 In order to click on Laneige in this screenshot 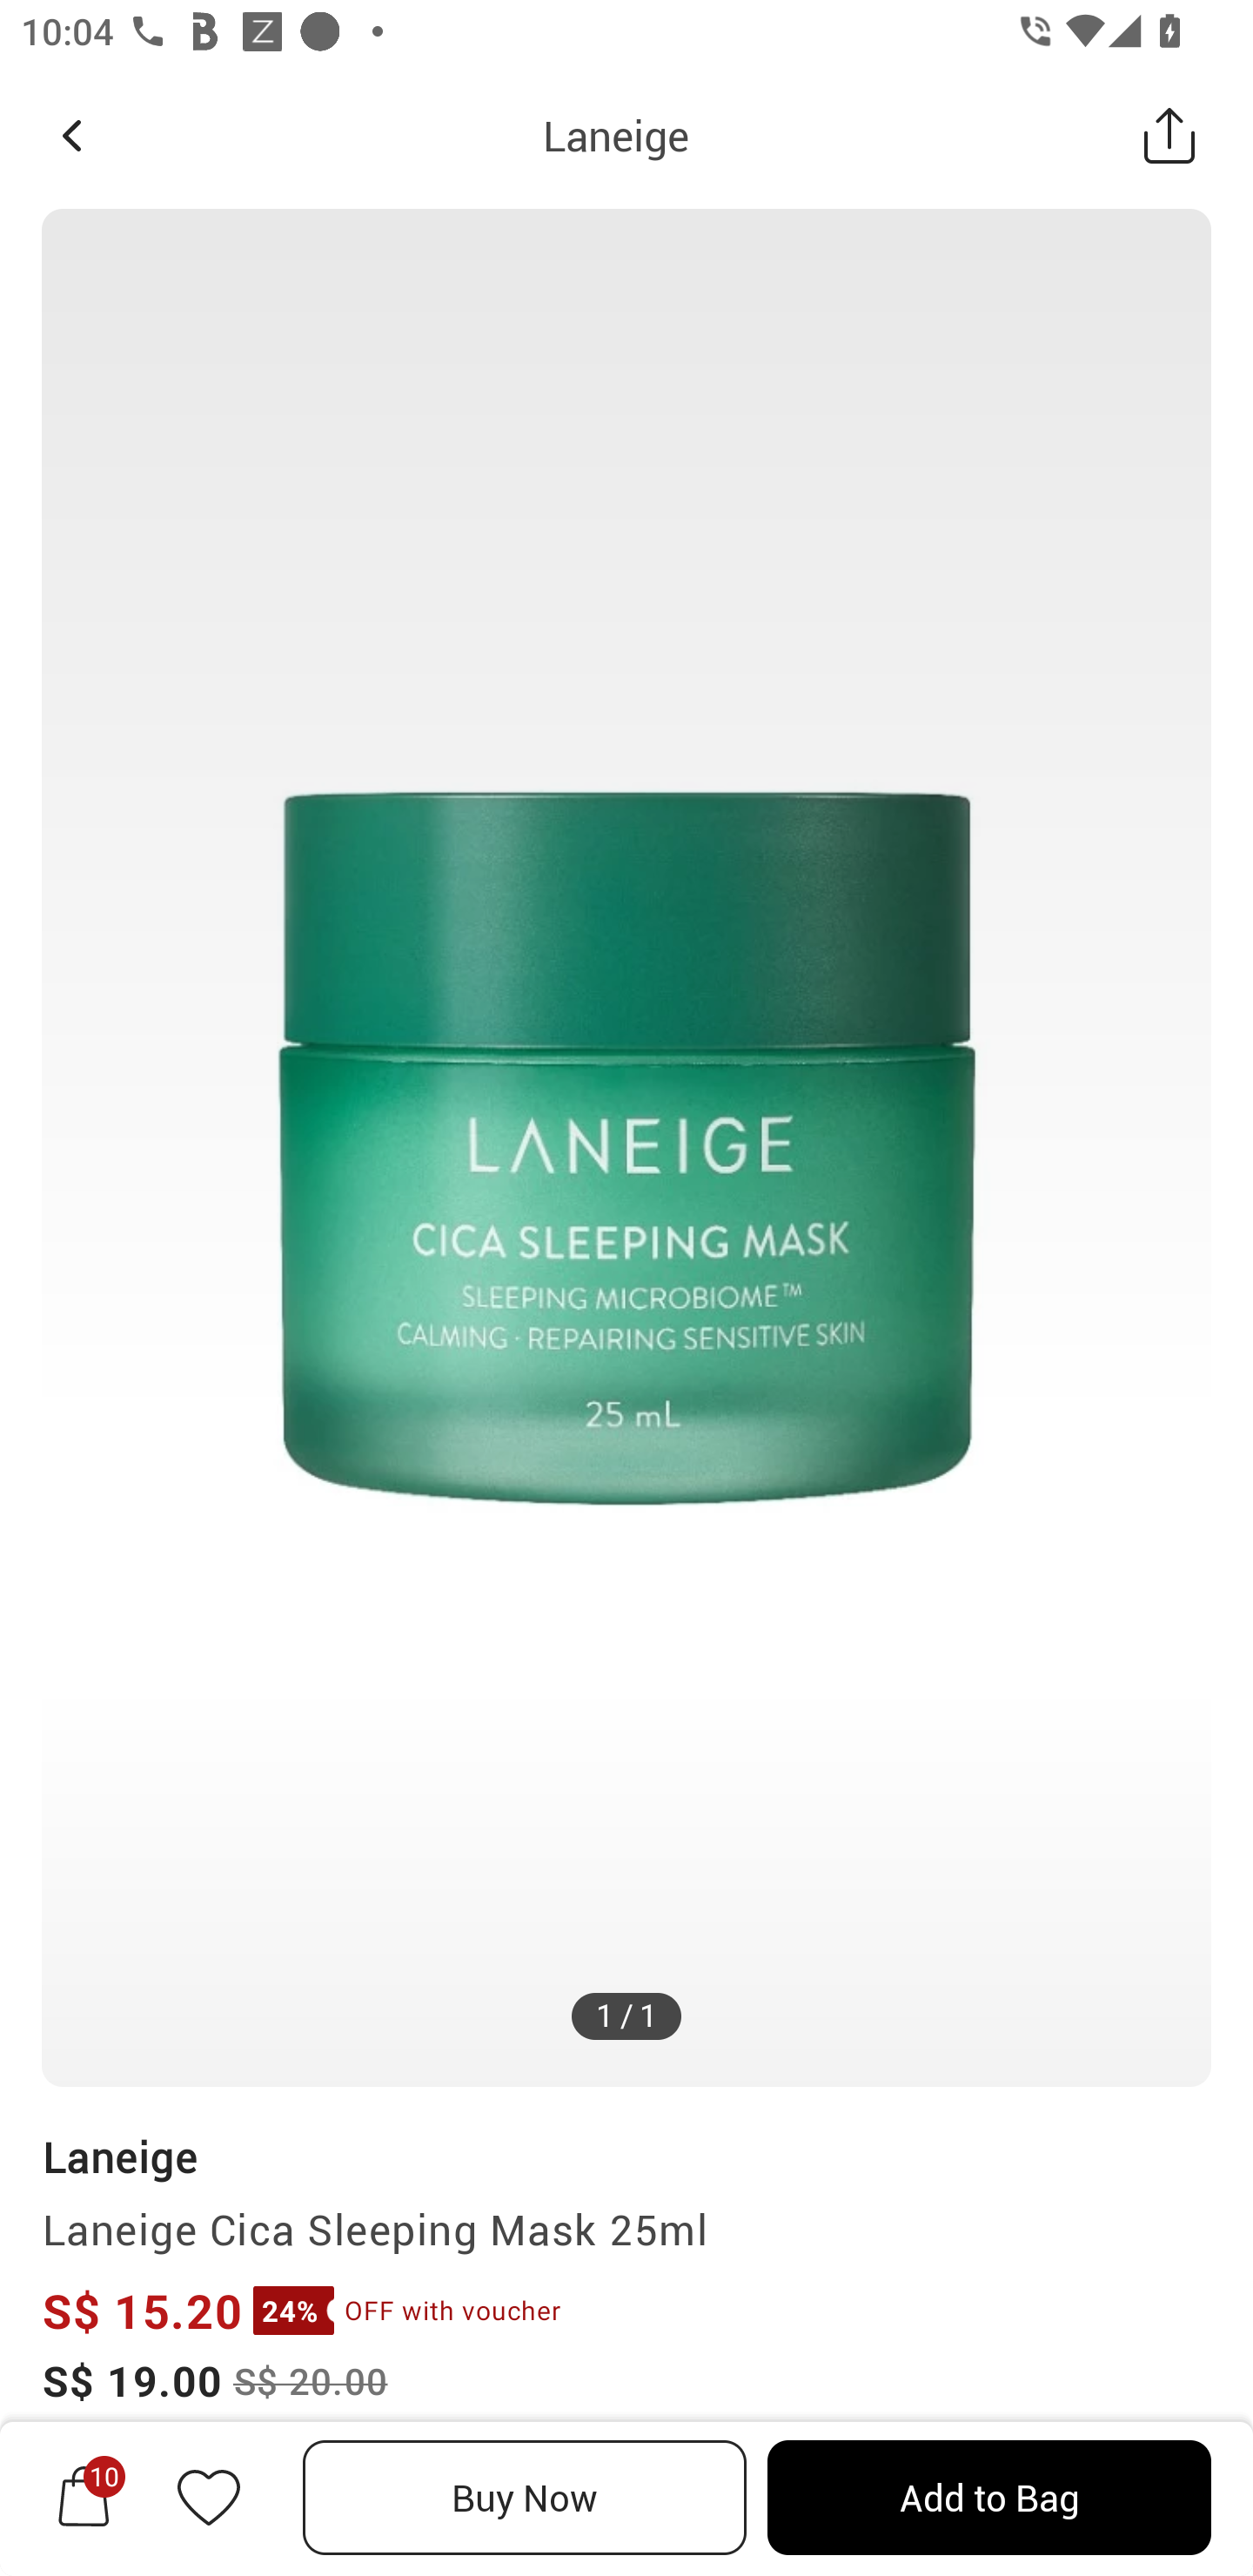, I will do `click(616, 135)`.